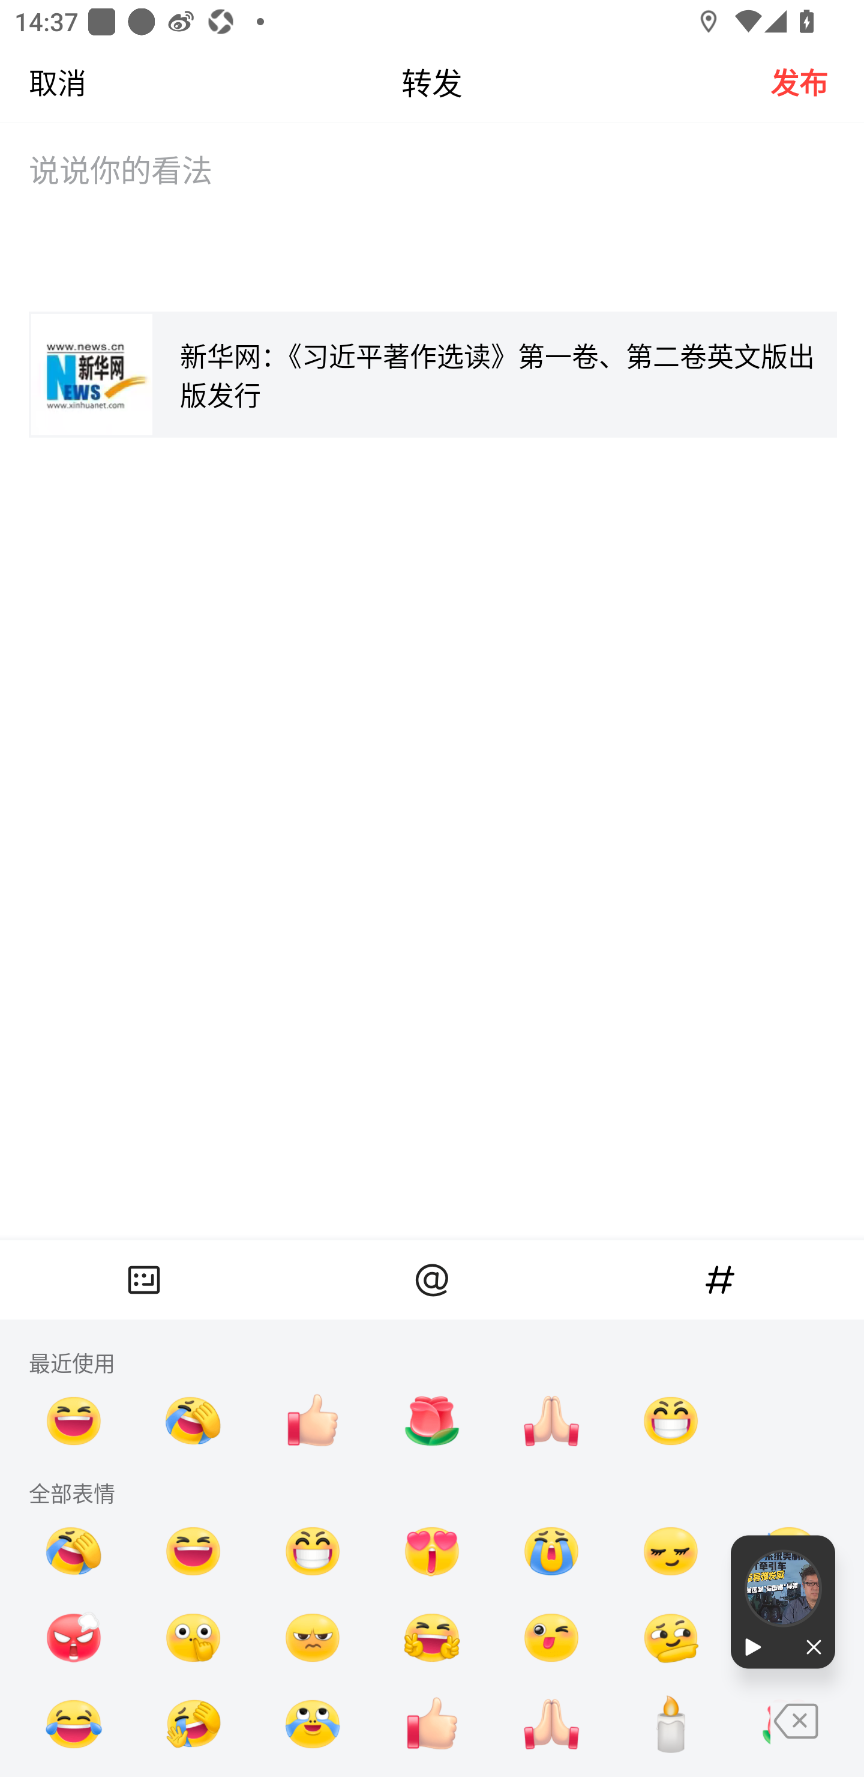 This screenshot has width=864, height=1777. I want to click on [呲牙], so click(312, 1551).